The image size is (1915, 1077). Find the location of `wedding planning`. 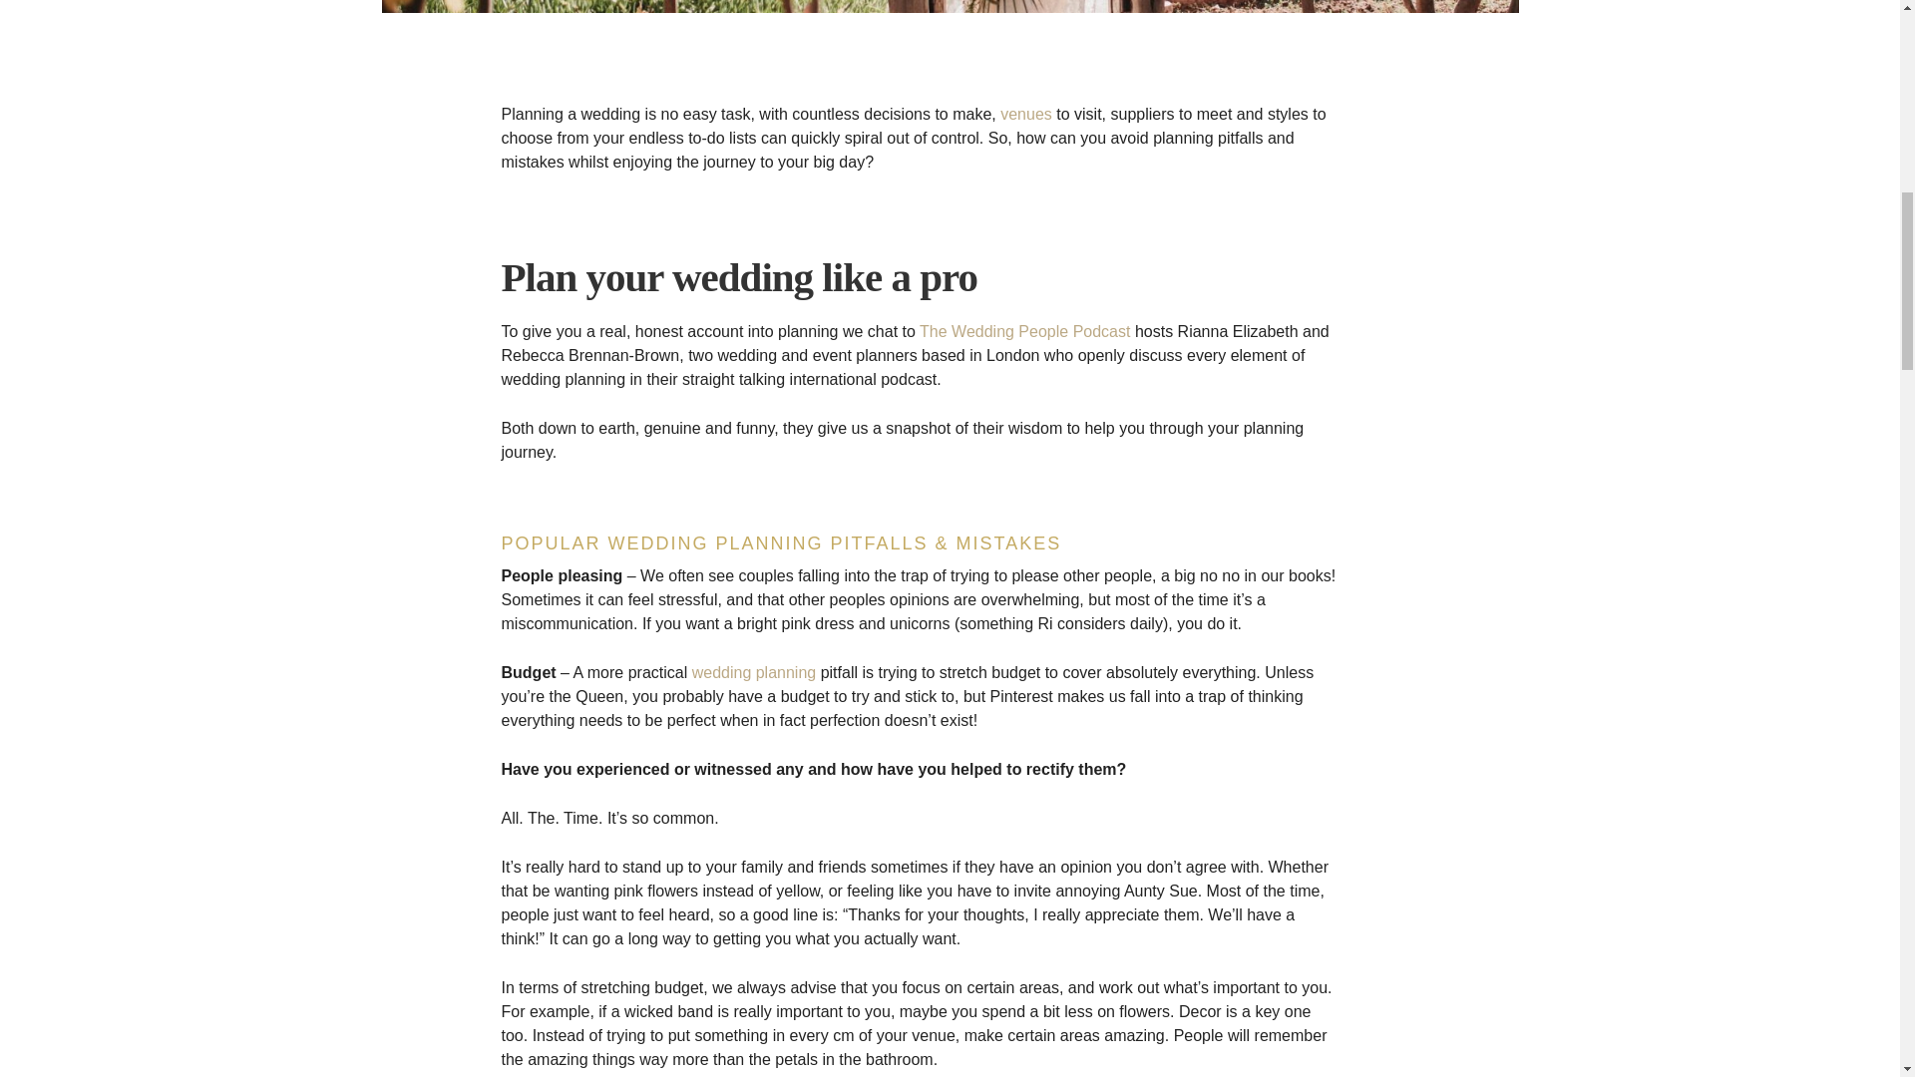

wedding planning is located at coordinates (754, 672).